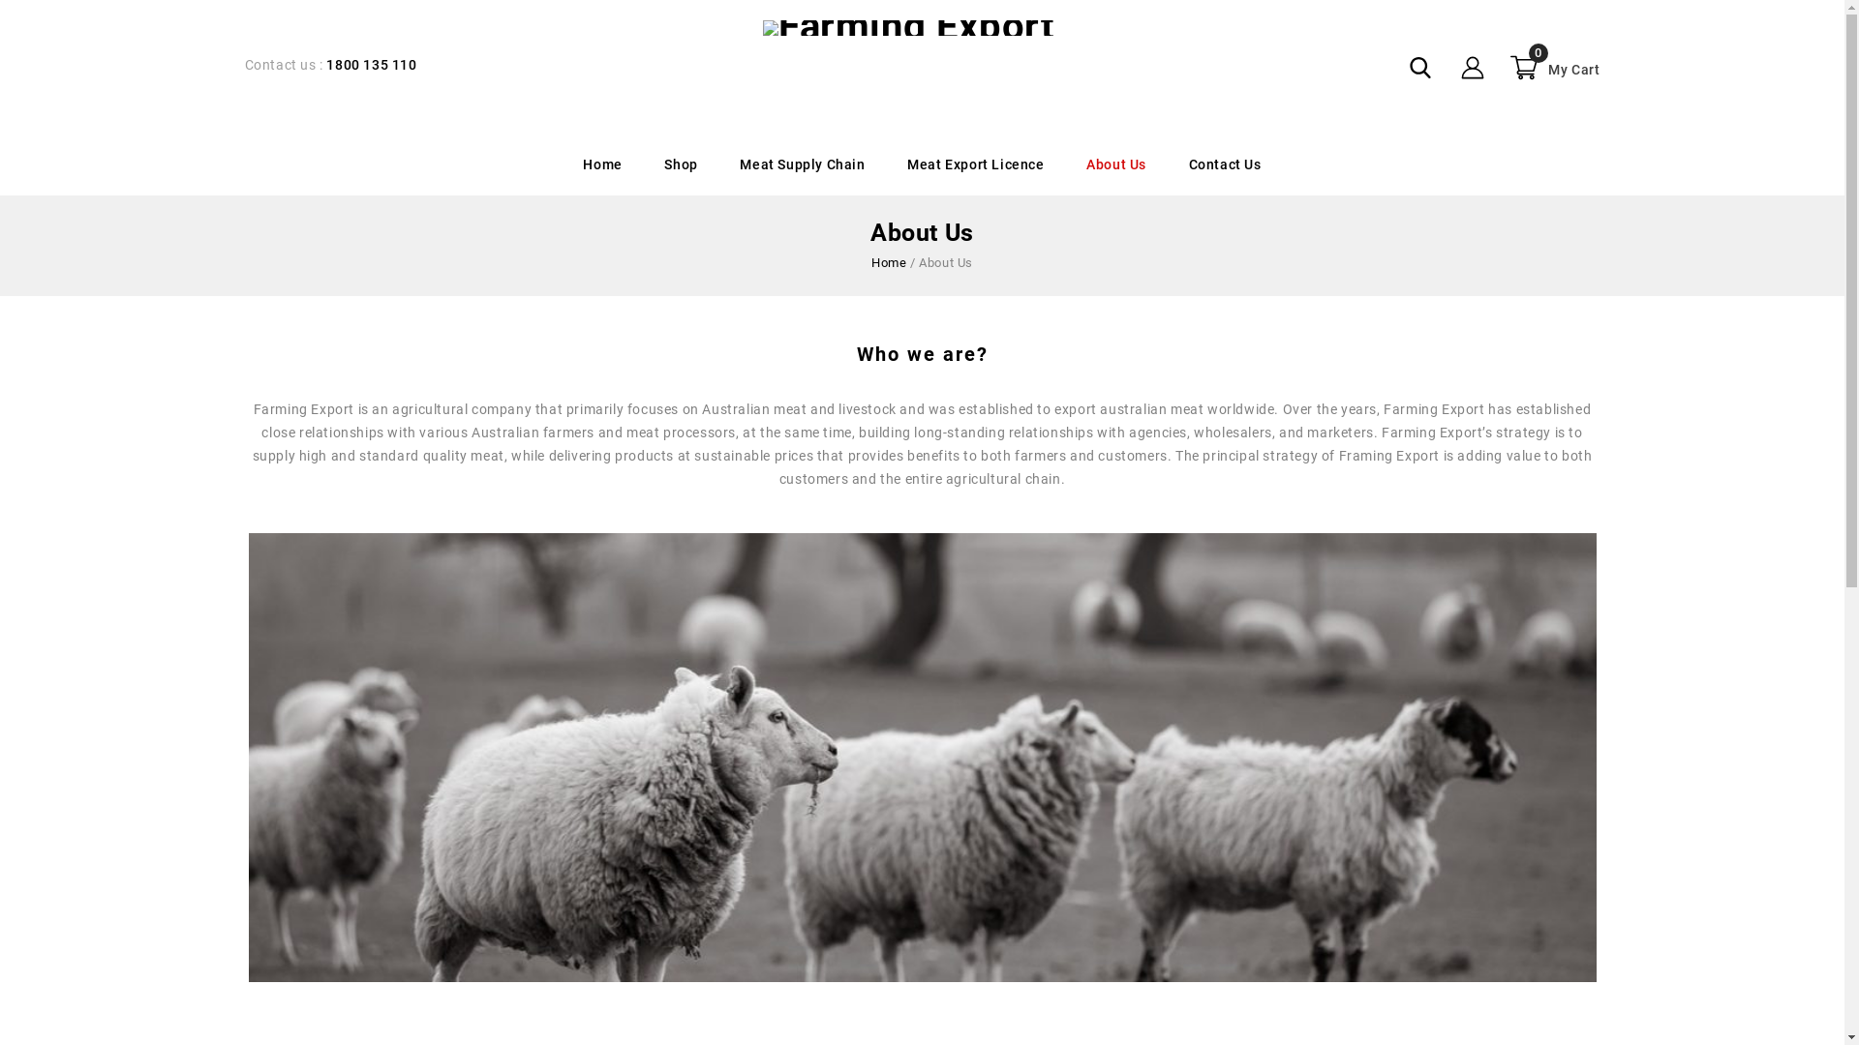 The width and height of the screenshot is (1859, 1045). Describe the element at coordinates (681, 165) in the screenshot. I see `Shop` at that location.